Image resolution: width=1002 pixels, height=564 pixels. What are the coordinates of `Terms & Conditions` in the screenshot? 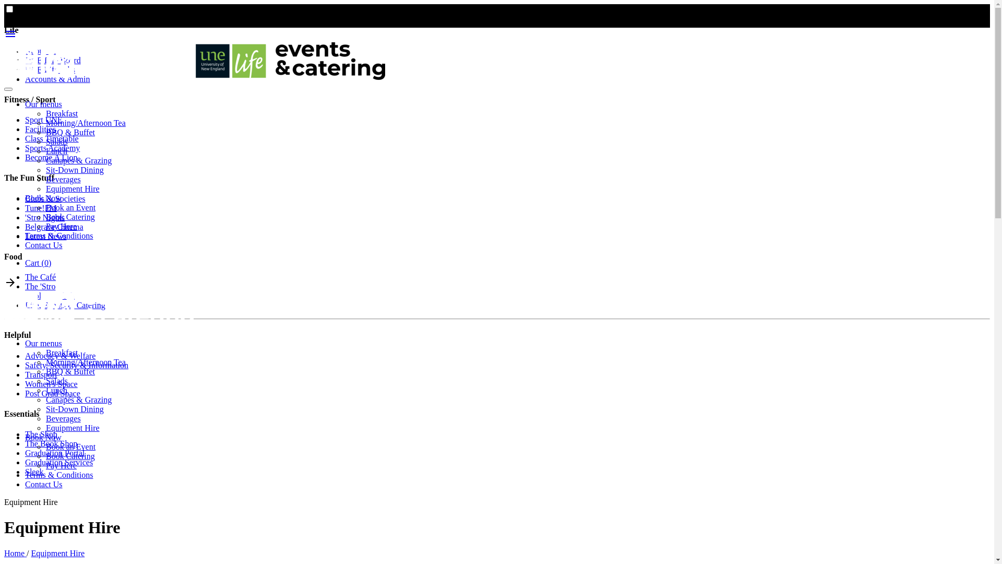 It's located at (59, 236).